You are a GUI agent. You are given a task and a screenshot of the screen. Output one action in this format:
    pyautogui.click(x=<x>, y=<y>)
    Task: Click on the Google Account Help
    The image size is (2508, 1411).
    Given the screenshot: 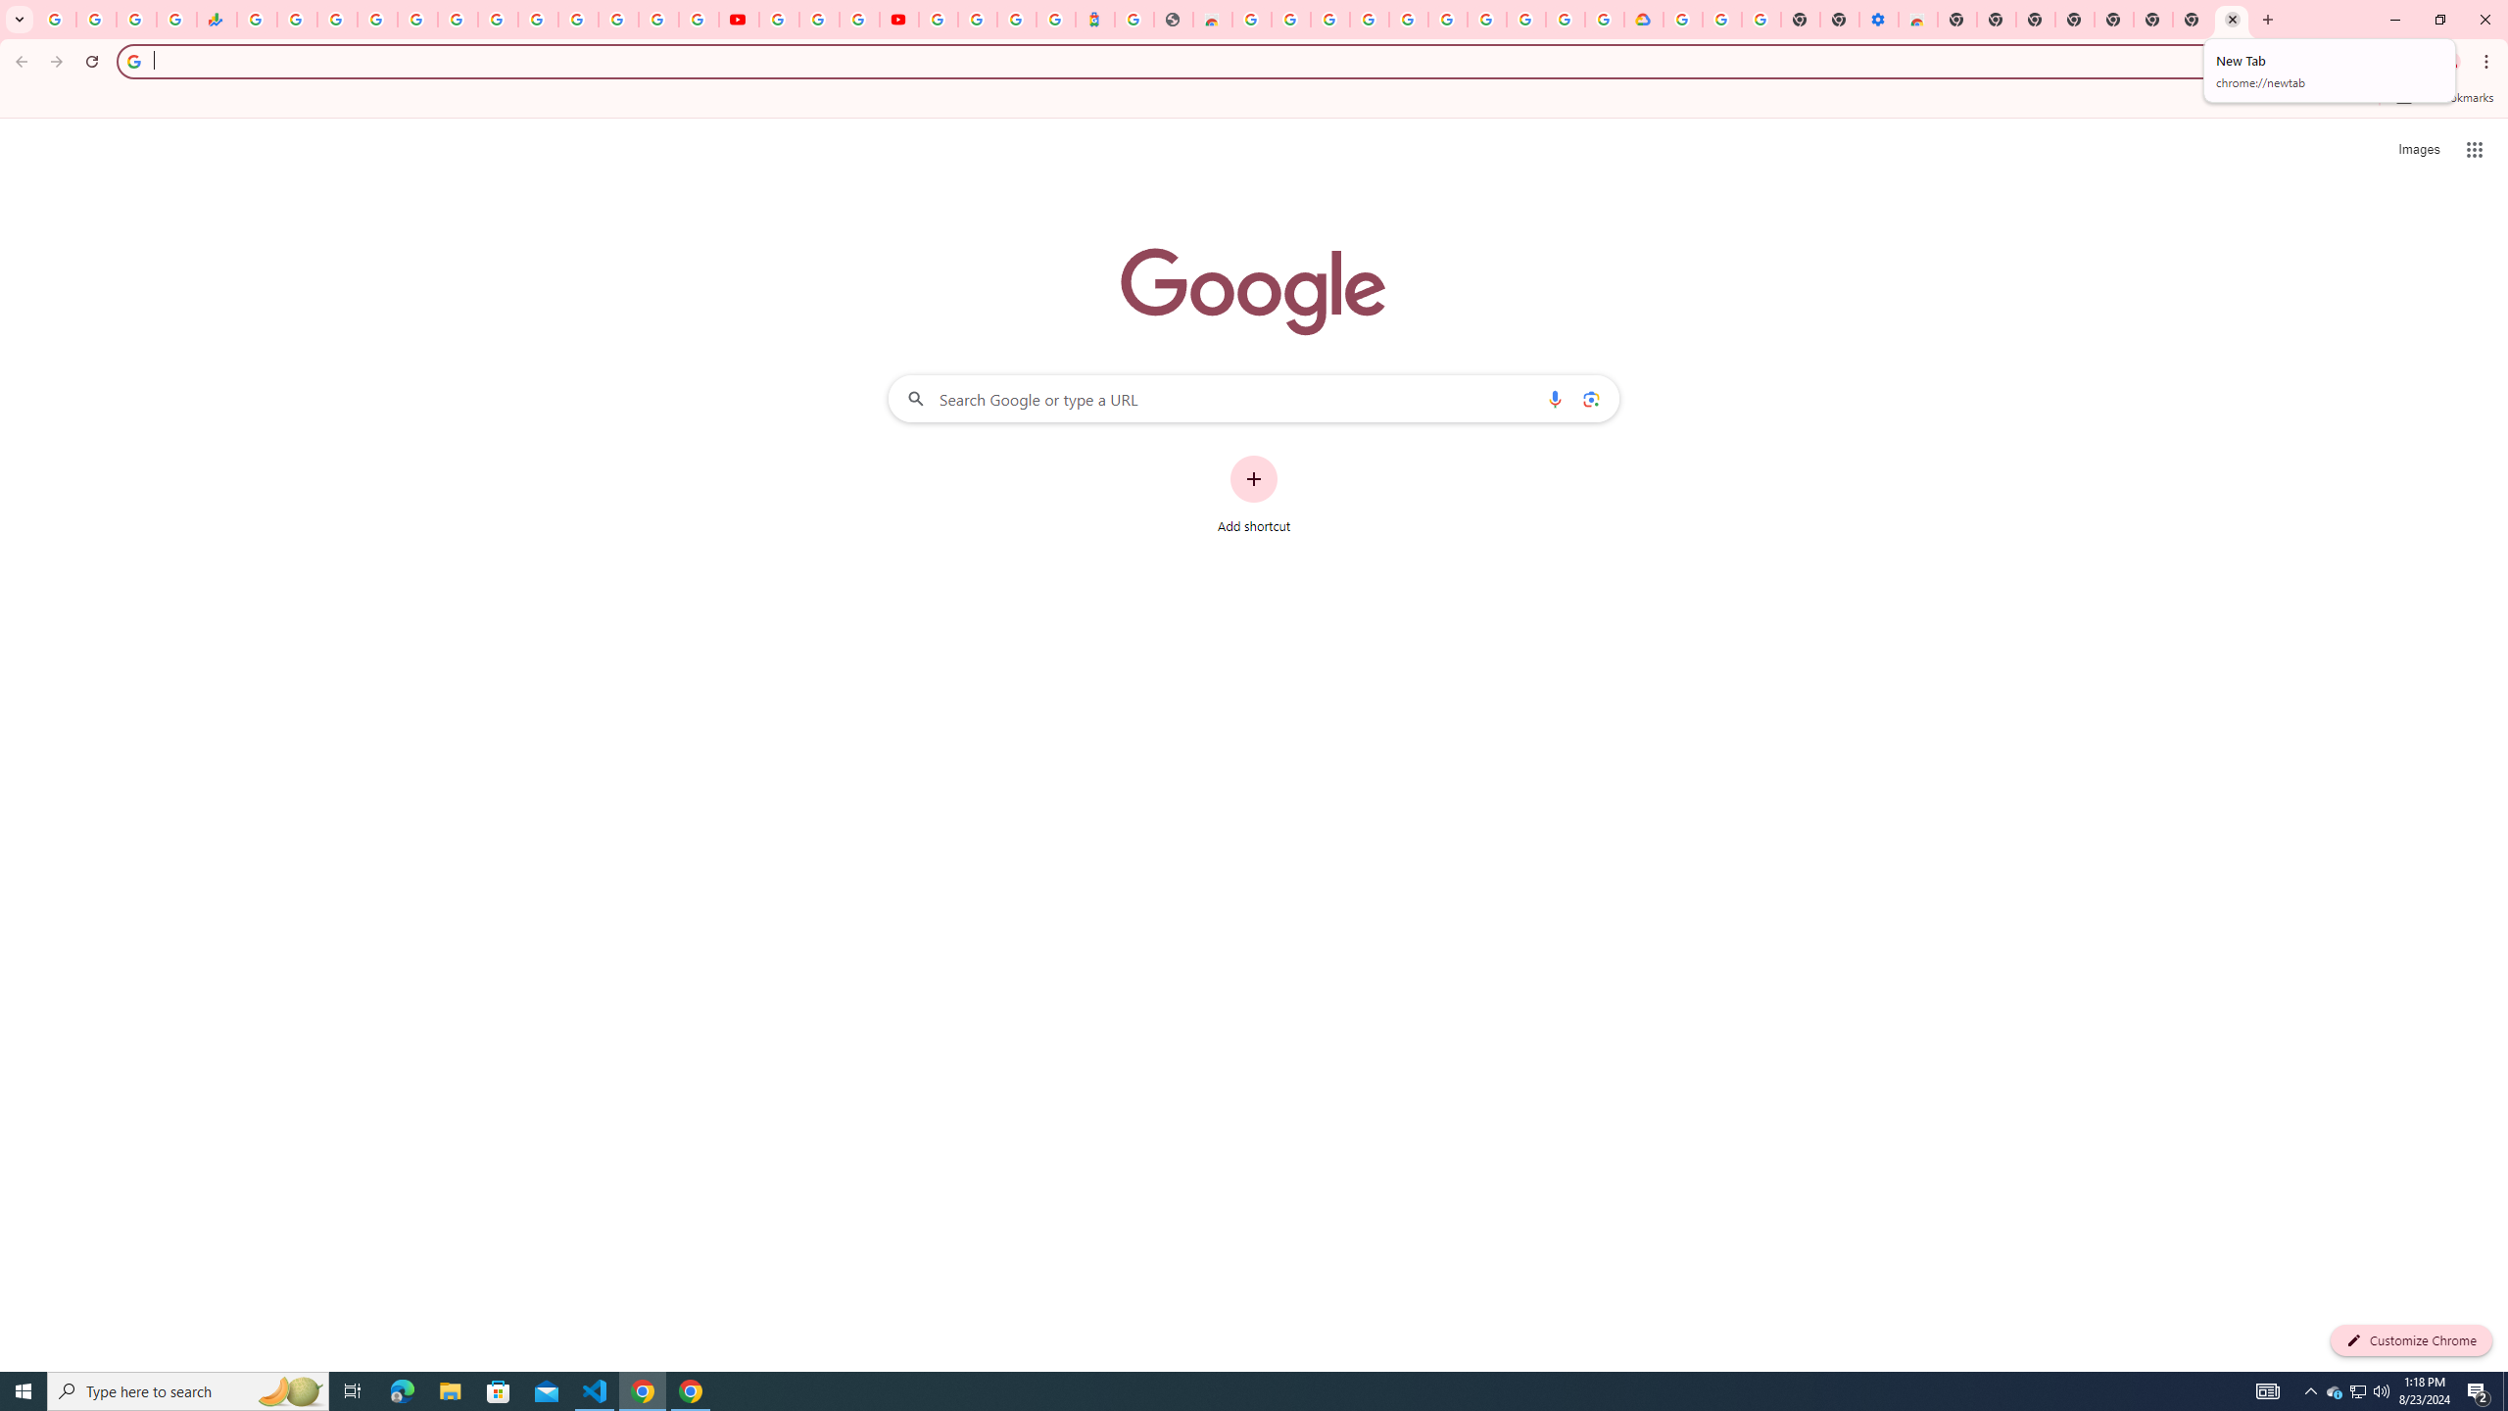 What is the action you would take?
    pyautogui.click(x=1721, y=20)
    